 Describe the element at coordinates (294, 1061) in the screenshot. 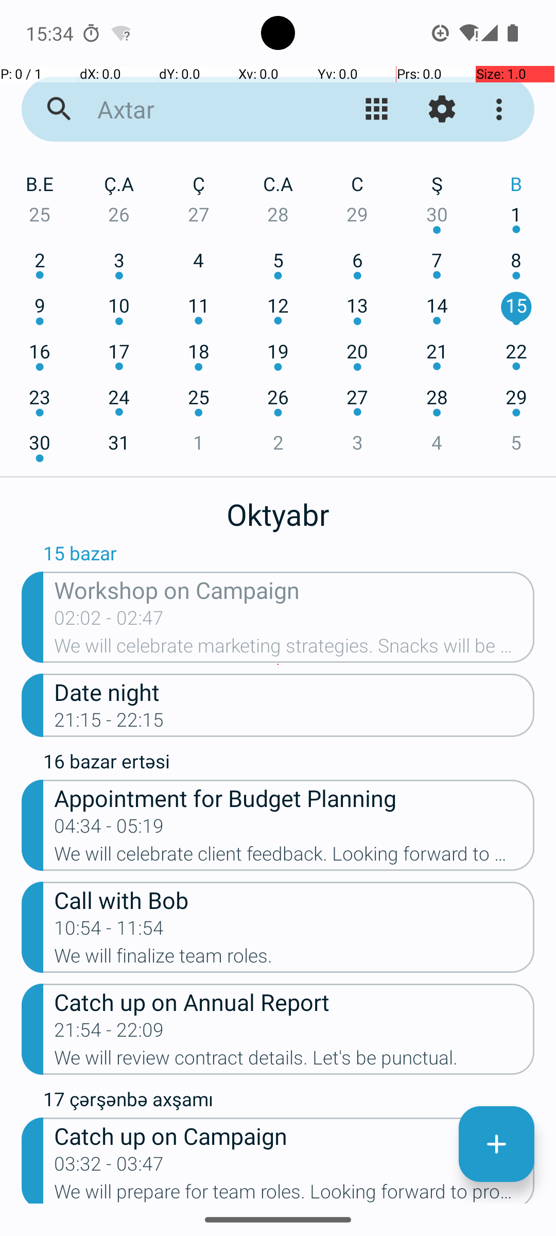

I see `We will review contract details. Let's be punctual.` at that location.